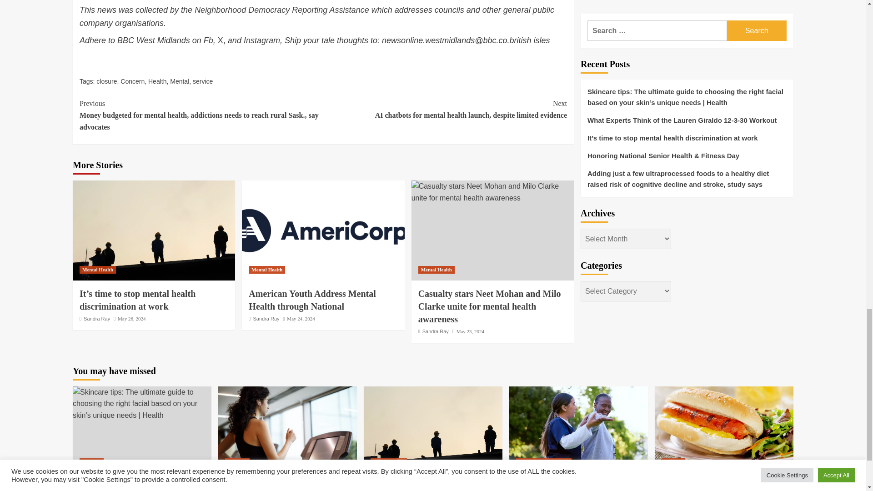 This screenshot has height=491, width=873. What do you see at coordinates (282, 10) in the screenshot?
I see `Neighborhood Democracy Reporting Assistance` at bounding box center [282, 10].